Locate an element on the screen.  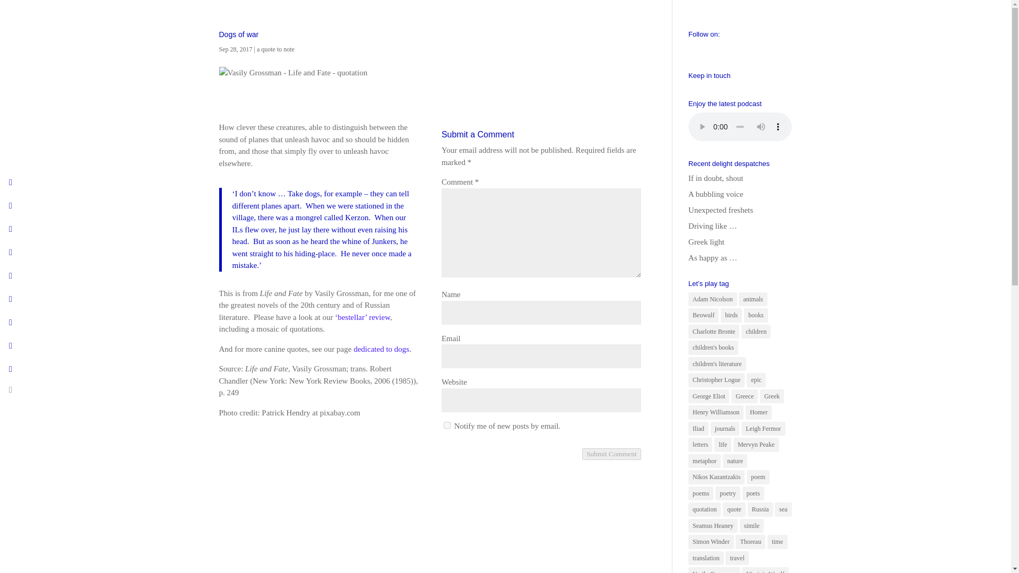
Submit Comment is located at coordinates (611, 454).